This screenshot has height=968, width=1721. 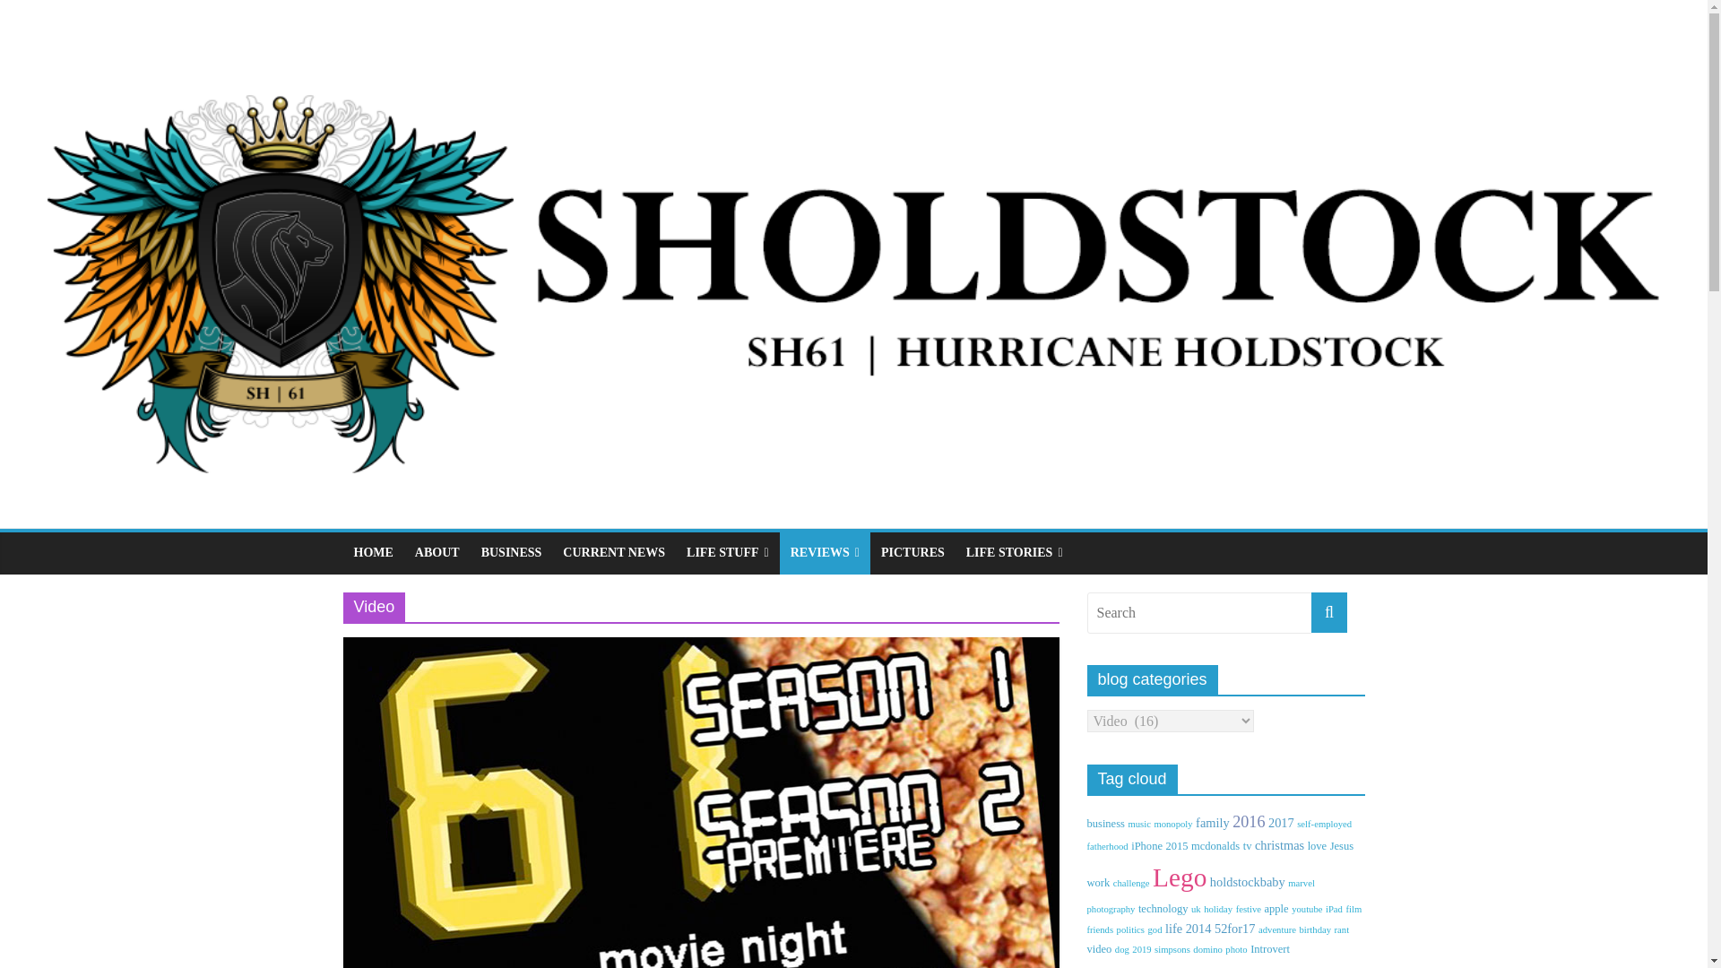 What do you see at coordinates (701, 648) in the screenshot?
I see `61` at bounding box center [701, 648].